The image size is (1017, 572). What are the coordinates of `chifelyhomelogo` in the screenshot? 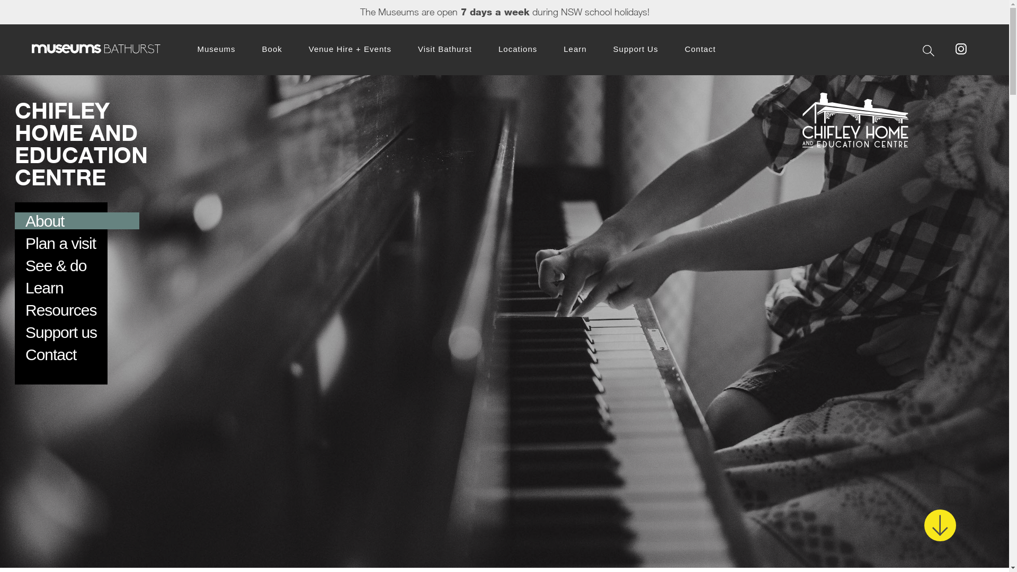 It's located at (855, 120).